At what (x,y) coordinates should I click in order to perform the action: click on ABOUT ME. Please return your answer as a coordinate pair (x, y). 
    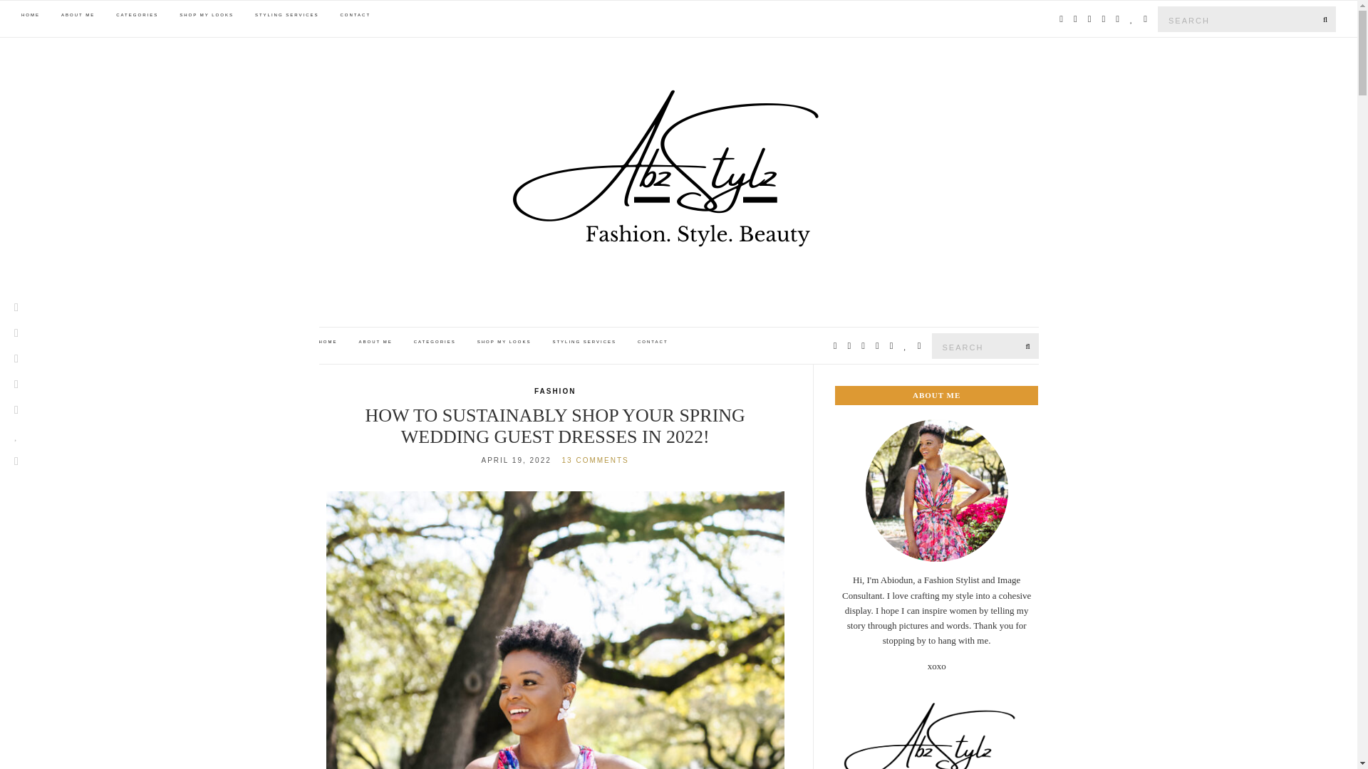
    Looking at the image, I should click on (78, 16).